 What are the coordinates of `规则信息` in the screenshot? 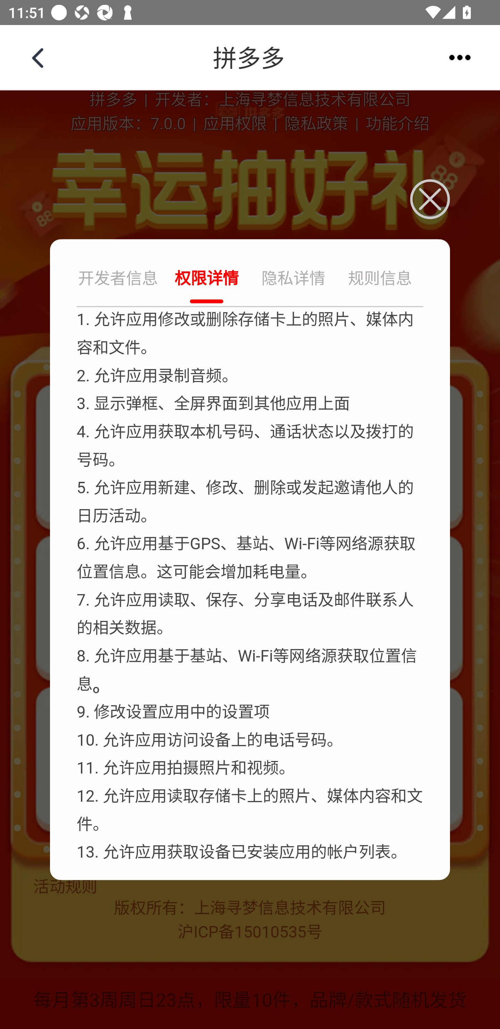 It's located at (380, 279).